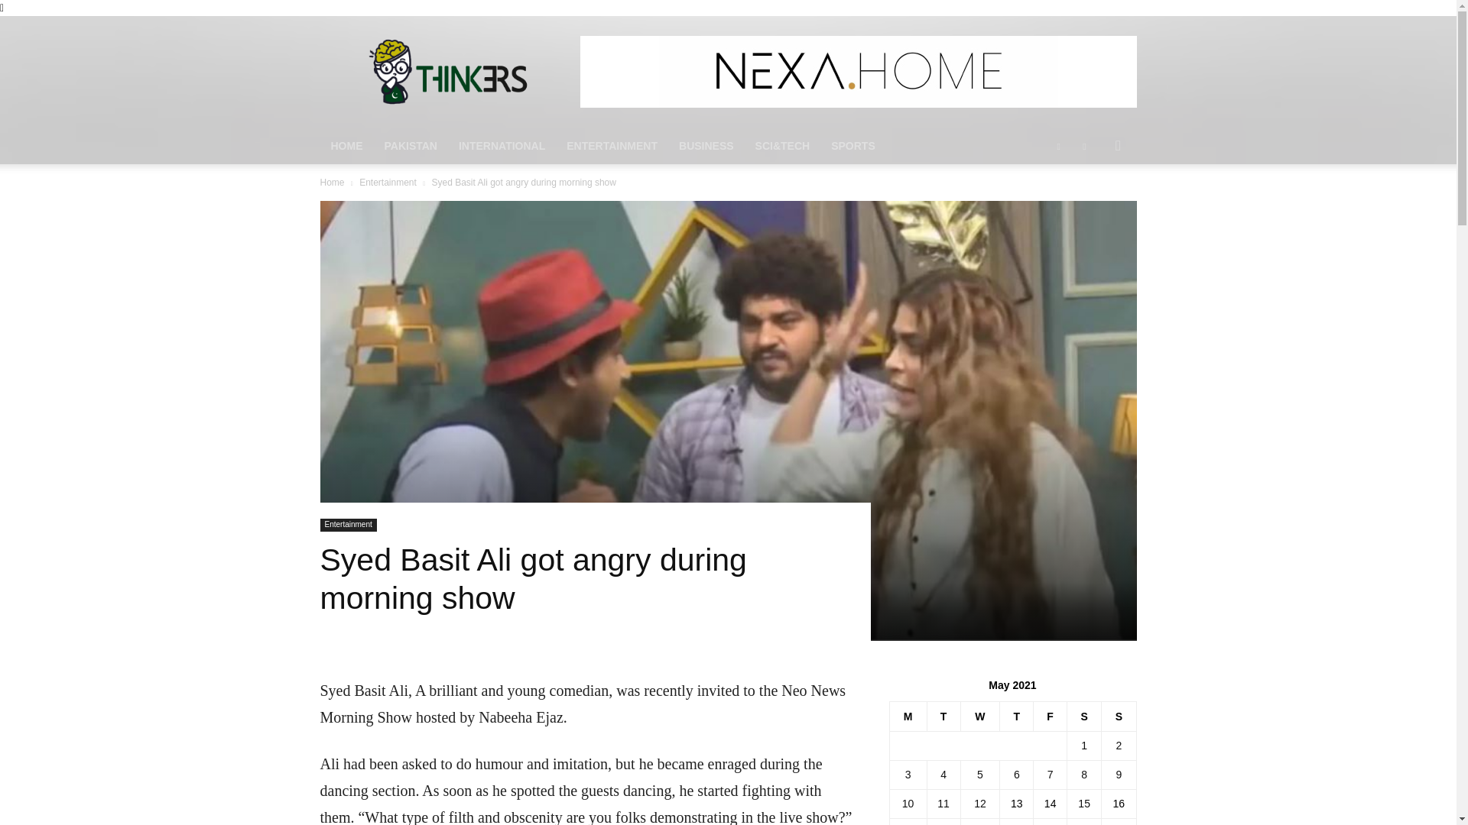 The height and width of the screenshot is (825, 1468). I want to click on HOME, so click(346, 145).